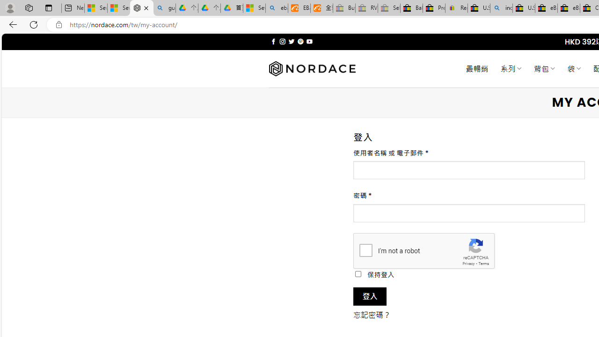 The image size is (599, 337). I want to click on Follow on Facebook, so click(273, 41).